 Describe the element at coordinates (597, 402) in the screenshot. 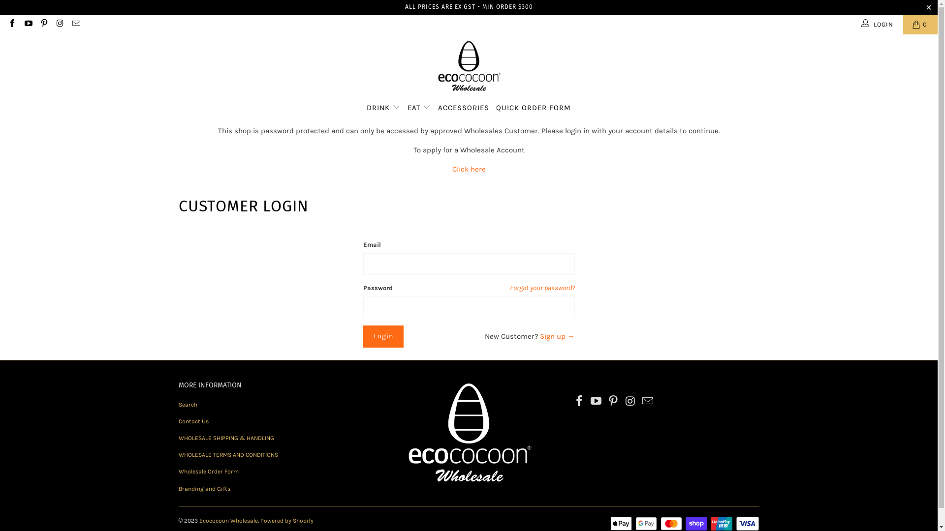

I see `Ecococoon Wholesale on YouTube` at that location.